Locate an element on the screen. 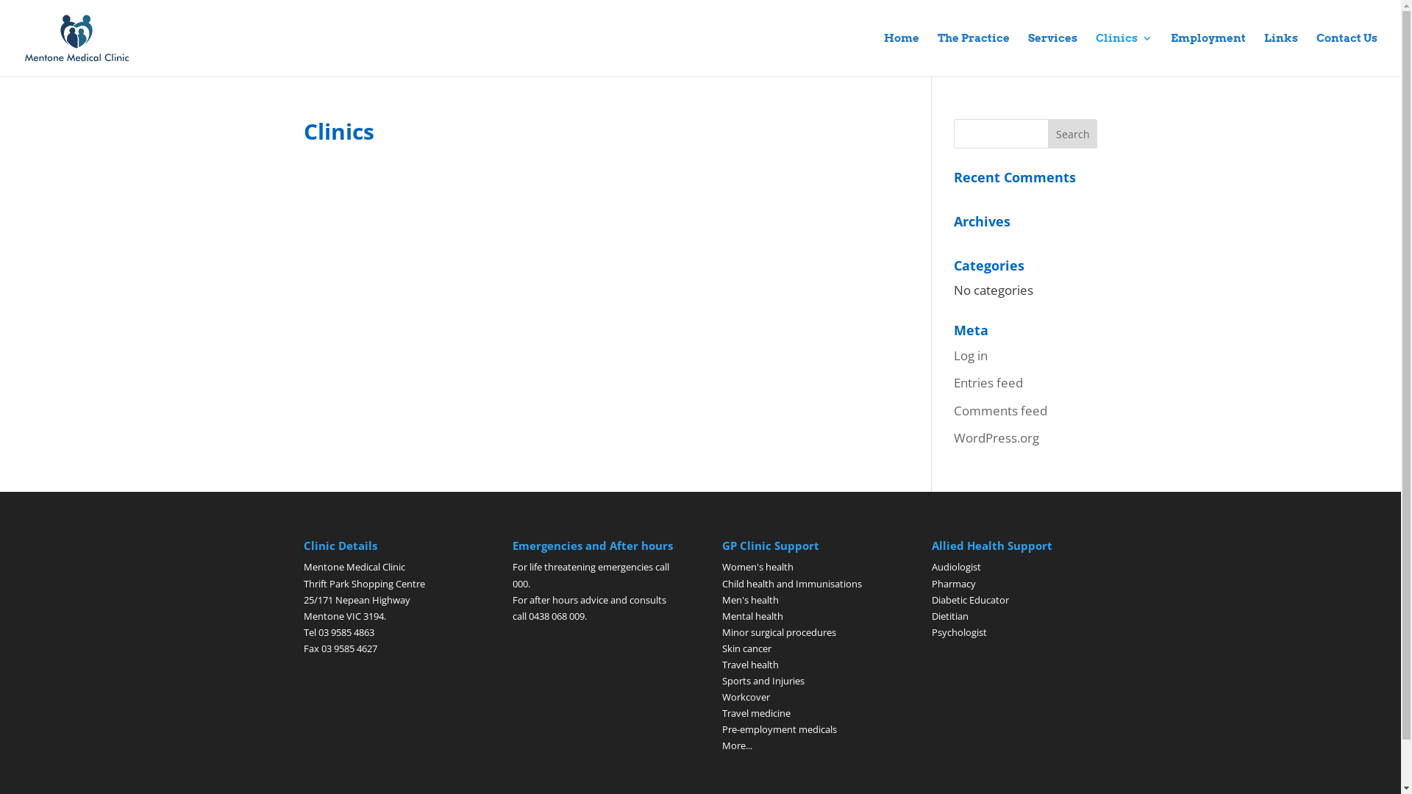 The height and width of the screenshot is (794, 1412). Entries feed is located at coordinates (988, 382).